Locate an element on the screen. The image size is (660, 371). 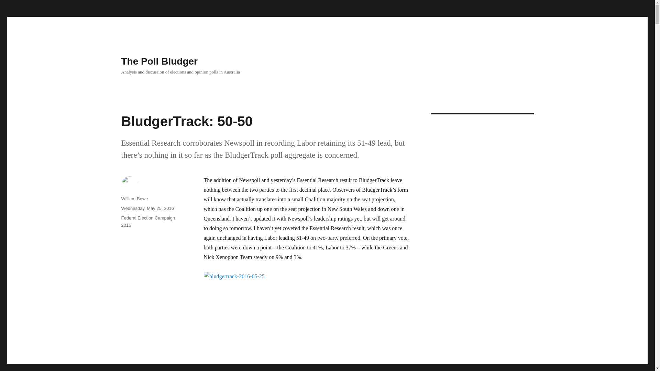
The Poll Bludger is located at coordinates (159, 61).